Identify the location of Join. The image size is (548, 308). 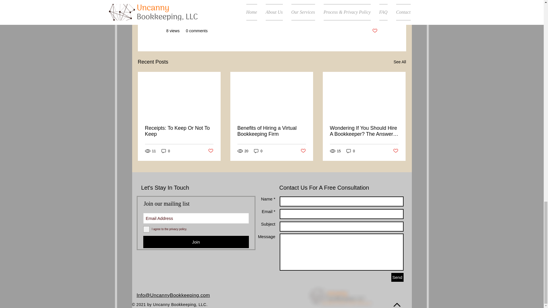
(196, 242).